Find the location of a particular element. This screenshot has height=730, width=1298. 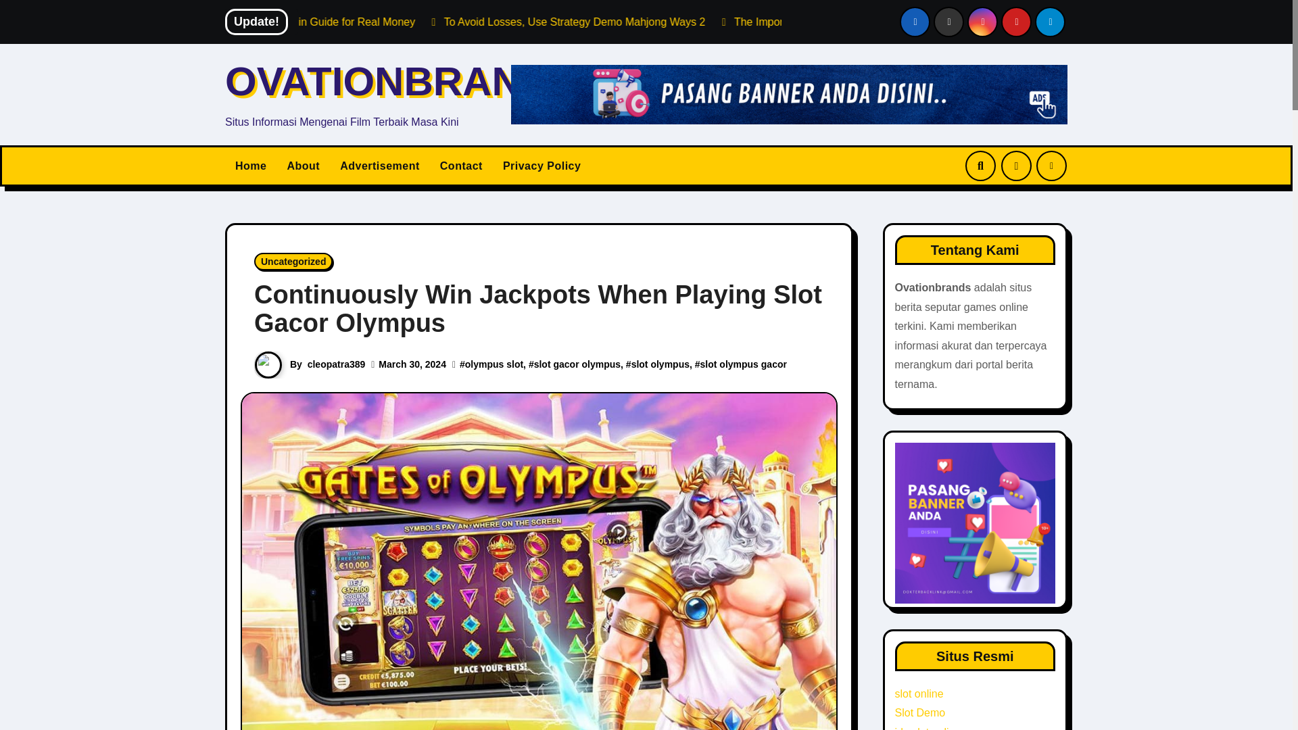

slot gacor olympus is located at coordinates (577, 364).